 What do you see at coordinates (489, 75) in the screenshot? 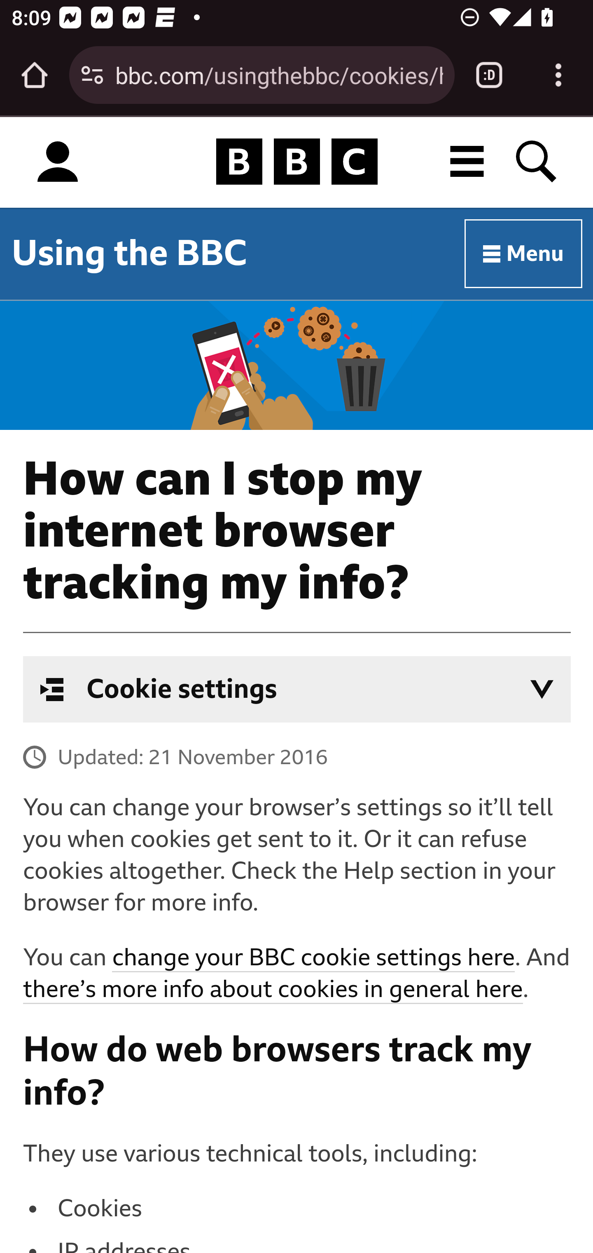
I see `Switch or close tabs` at bounding box center [489, 75].